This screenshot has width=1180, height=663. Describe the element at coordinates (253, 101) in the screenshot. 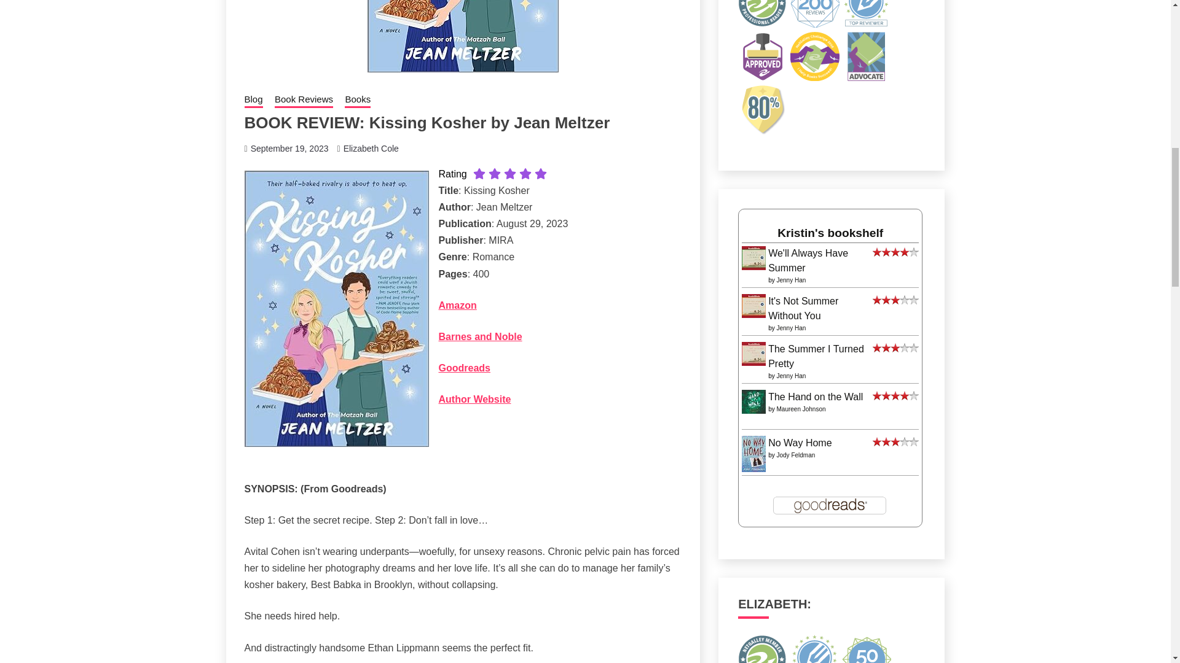

I see `Blog` at that location.